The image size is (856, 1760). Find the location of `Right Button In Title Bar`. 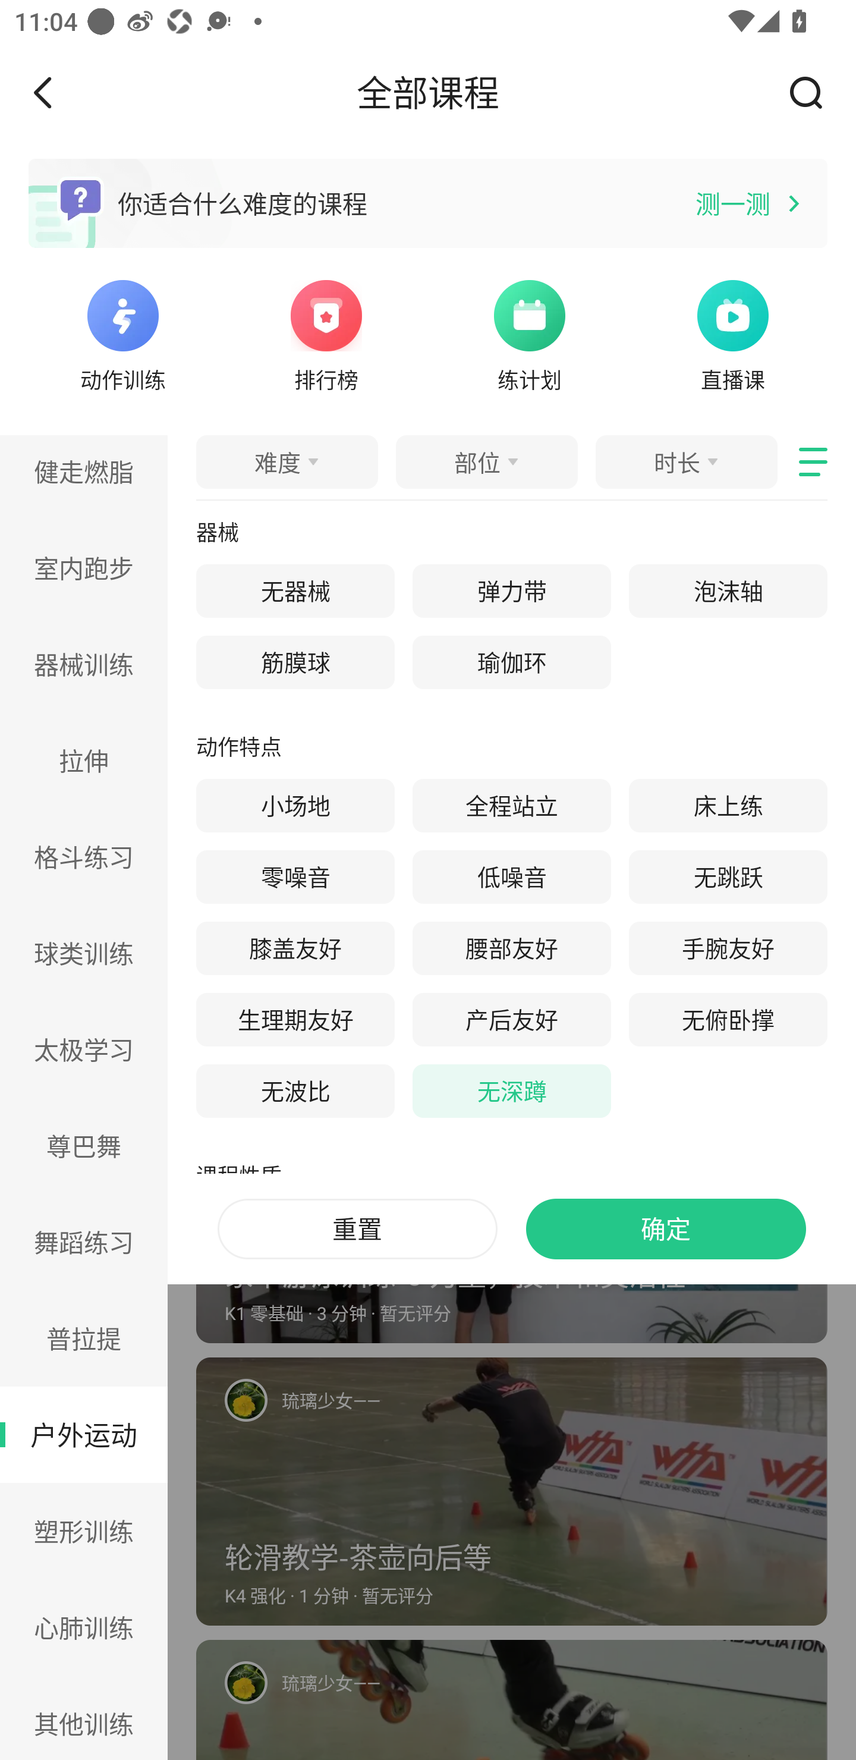

Right Button In Title Bar is located at coordinates (813, 92).